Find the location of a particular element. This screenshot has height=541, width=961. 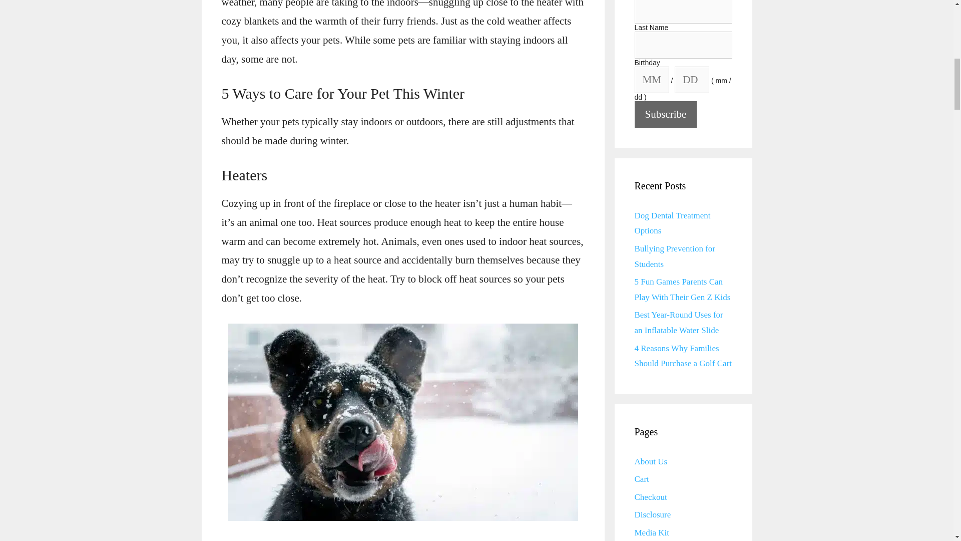

Kameron Kincade is located at coordinates (299, 540).